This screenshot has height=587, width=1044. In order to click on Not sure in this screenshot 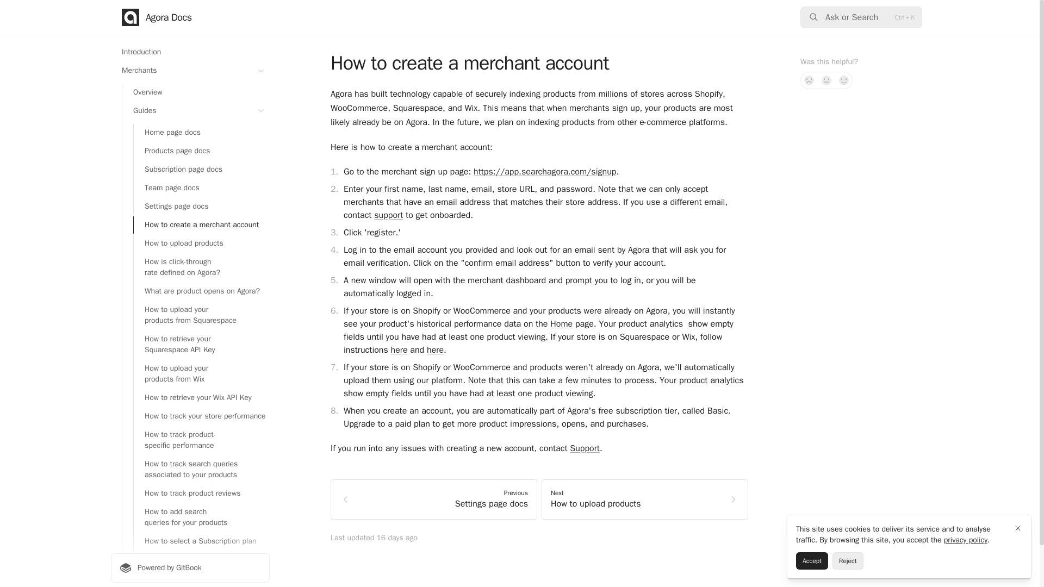, I will do `click(826, 80)`.